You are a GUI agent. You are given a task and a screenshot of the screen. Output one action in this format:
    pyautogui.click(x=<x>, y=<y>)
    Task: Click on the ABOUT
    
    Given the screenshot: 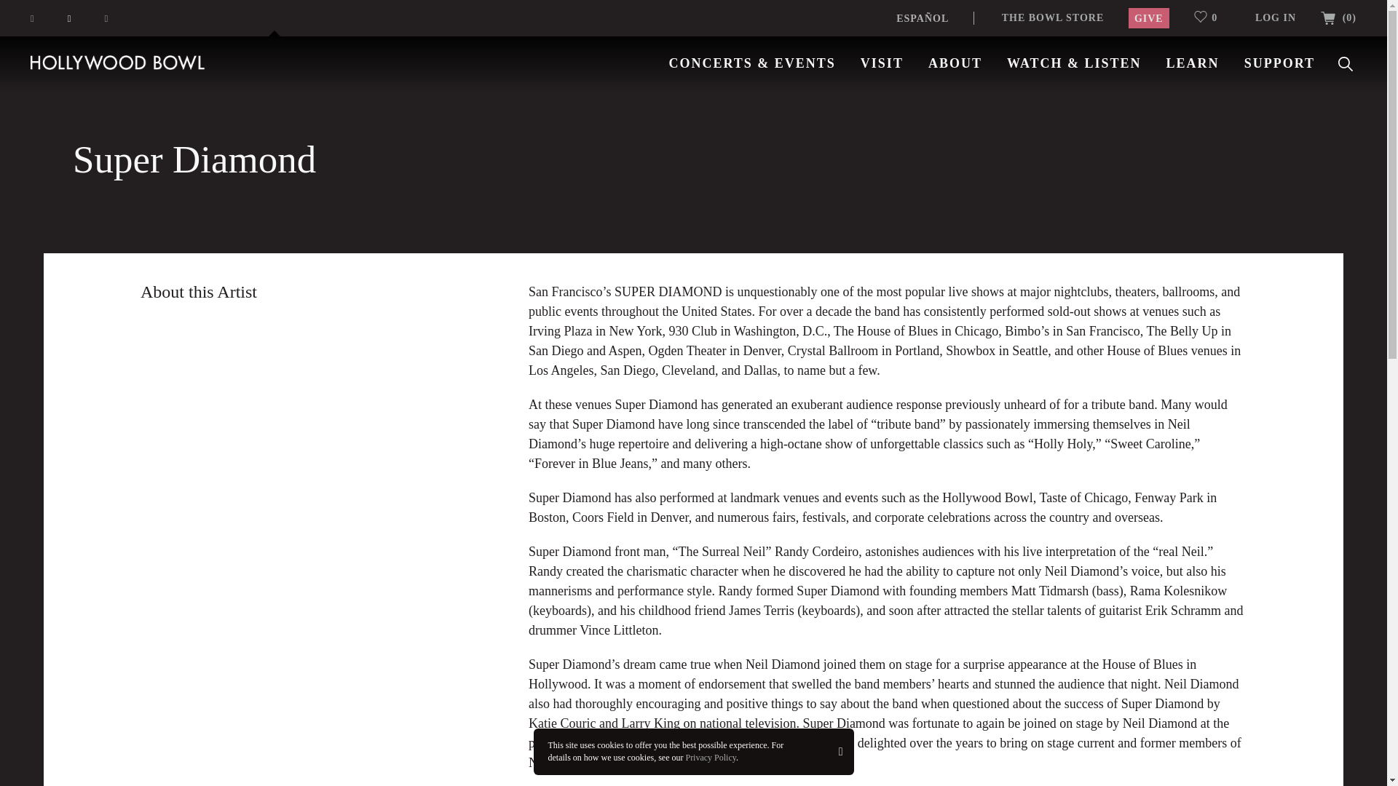 What is the action you would take?
    pyautogui.click(x=955, y=63)
    